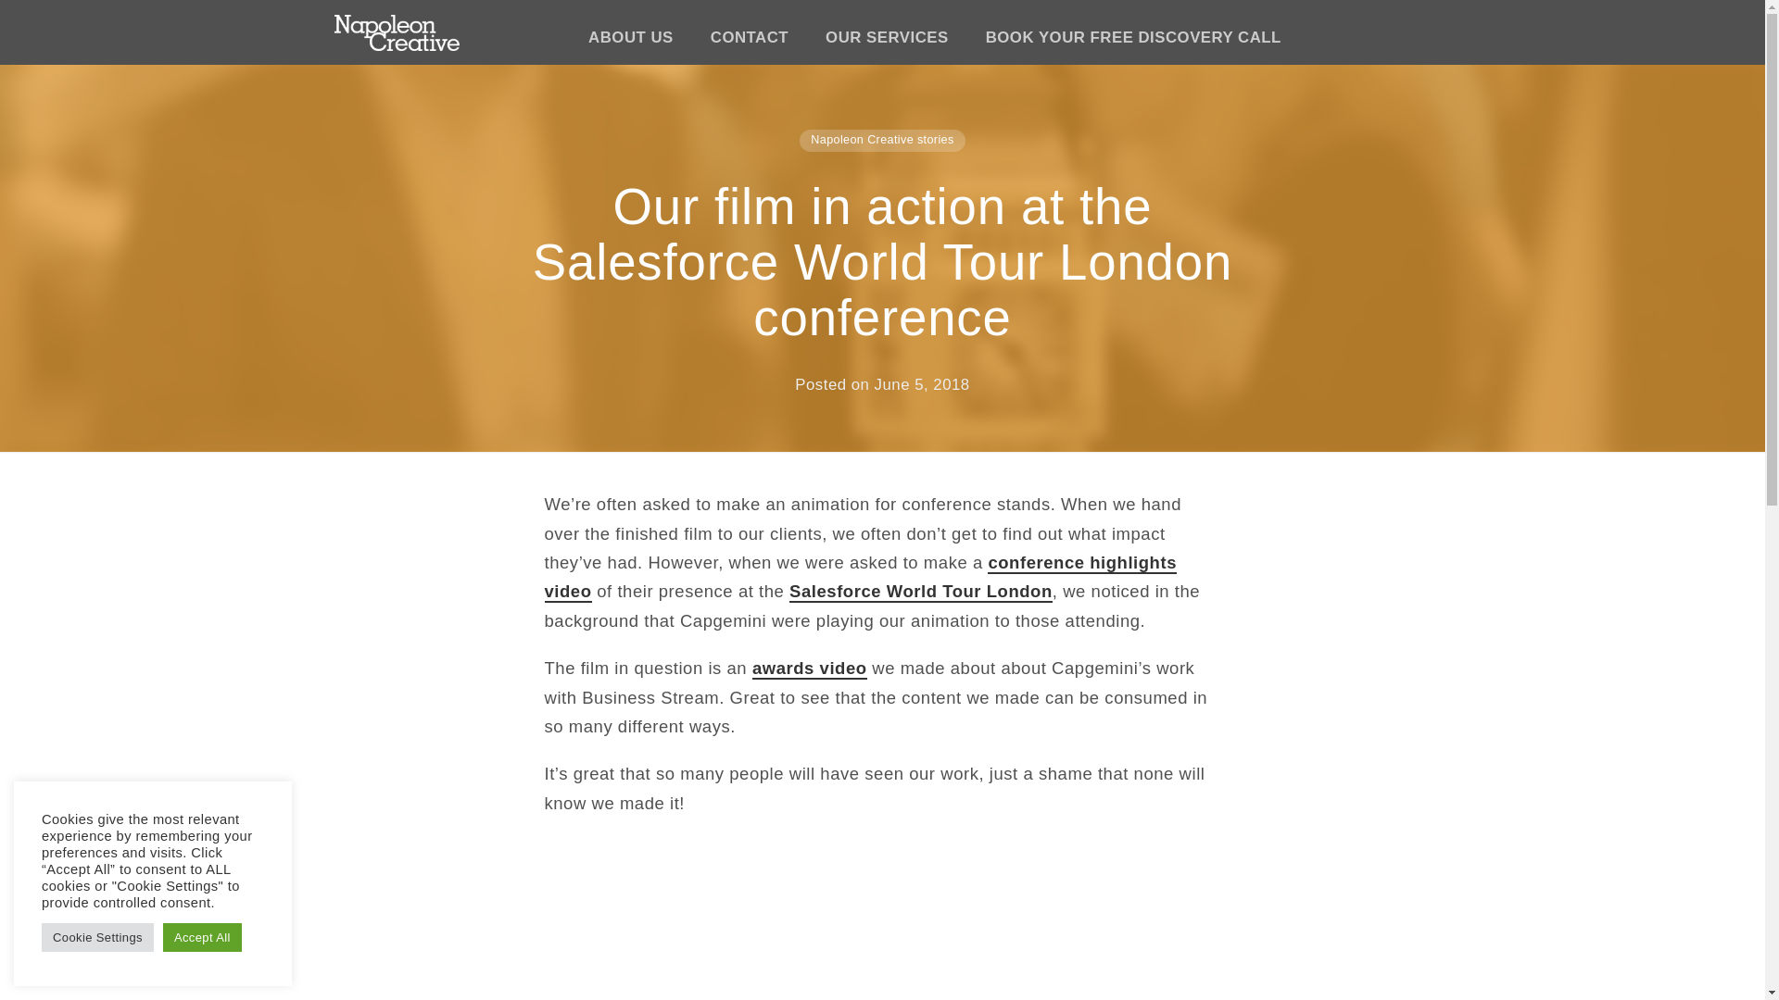  What do you see at coordinates (881, 138) in the screenshot?
I see `Napoleon Creative stories` at bounding box center [881, 138].